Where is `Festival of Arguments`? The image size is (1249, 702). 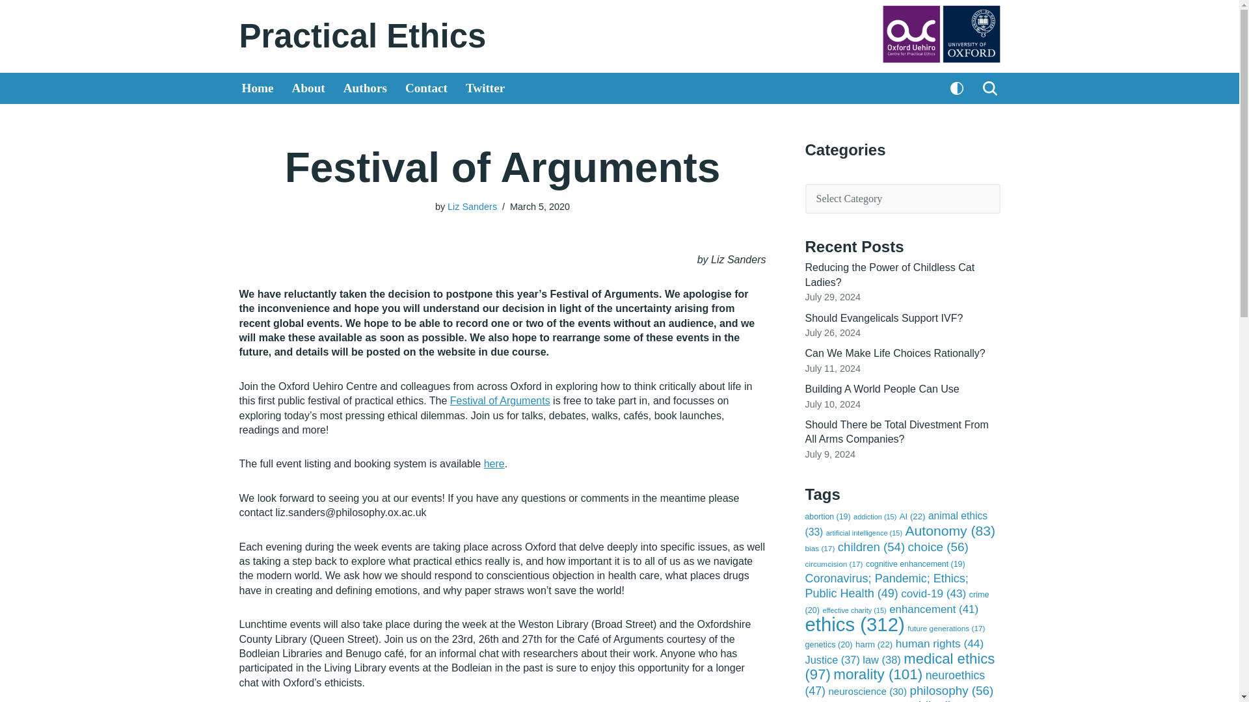
Festival of Arguments is located at coordinates (500, 400).